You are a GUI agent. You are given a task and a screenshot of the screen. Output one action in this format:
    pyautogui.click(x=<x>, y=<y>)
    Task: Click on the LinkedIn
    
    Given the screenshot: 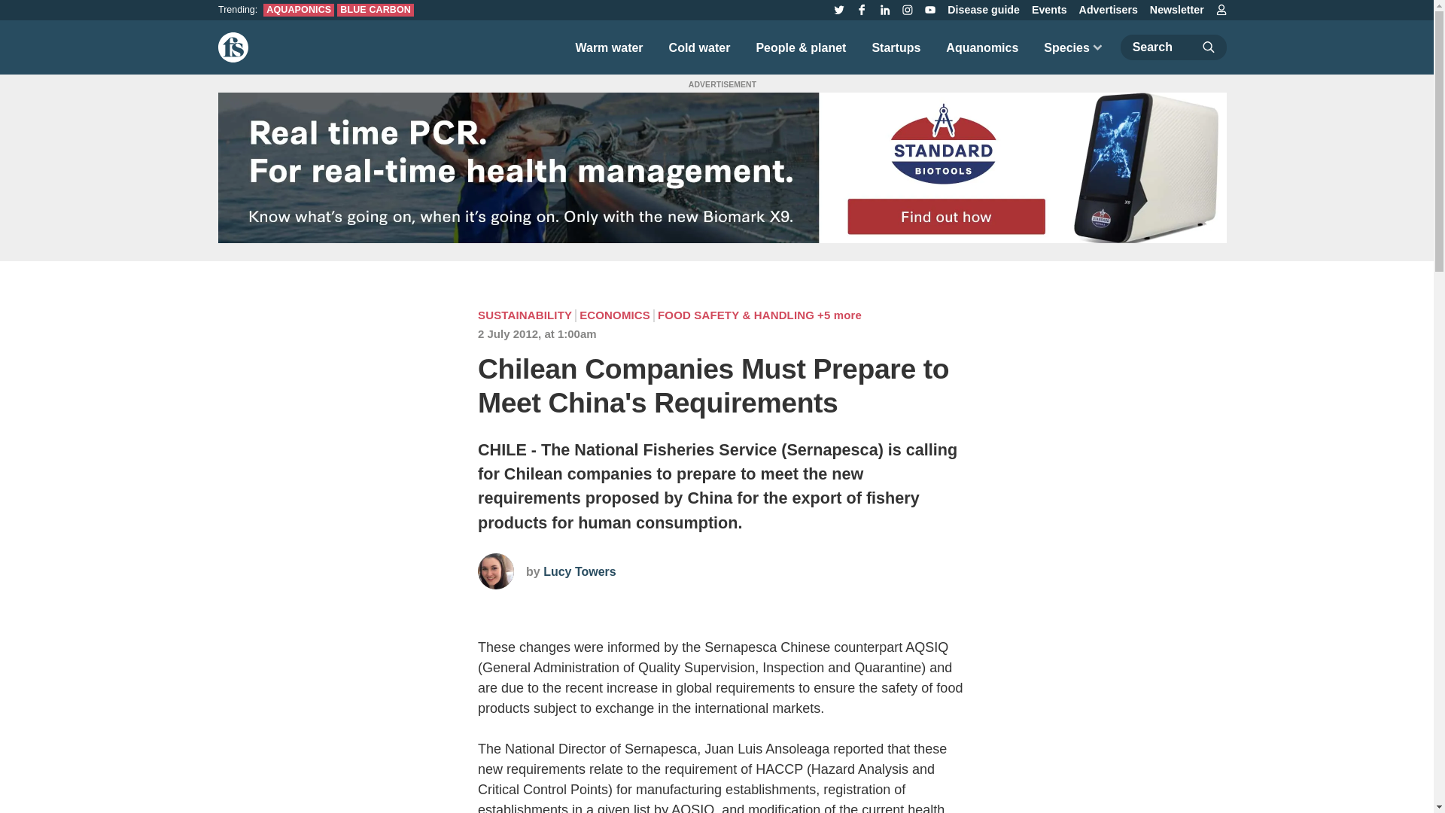 What is the action you would take?
    pyautogui.click(x=885, y=9)
    